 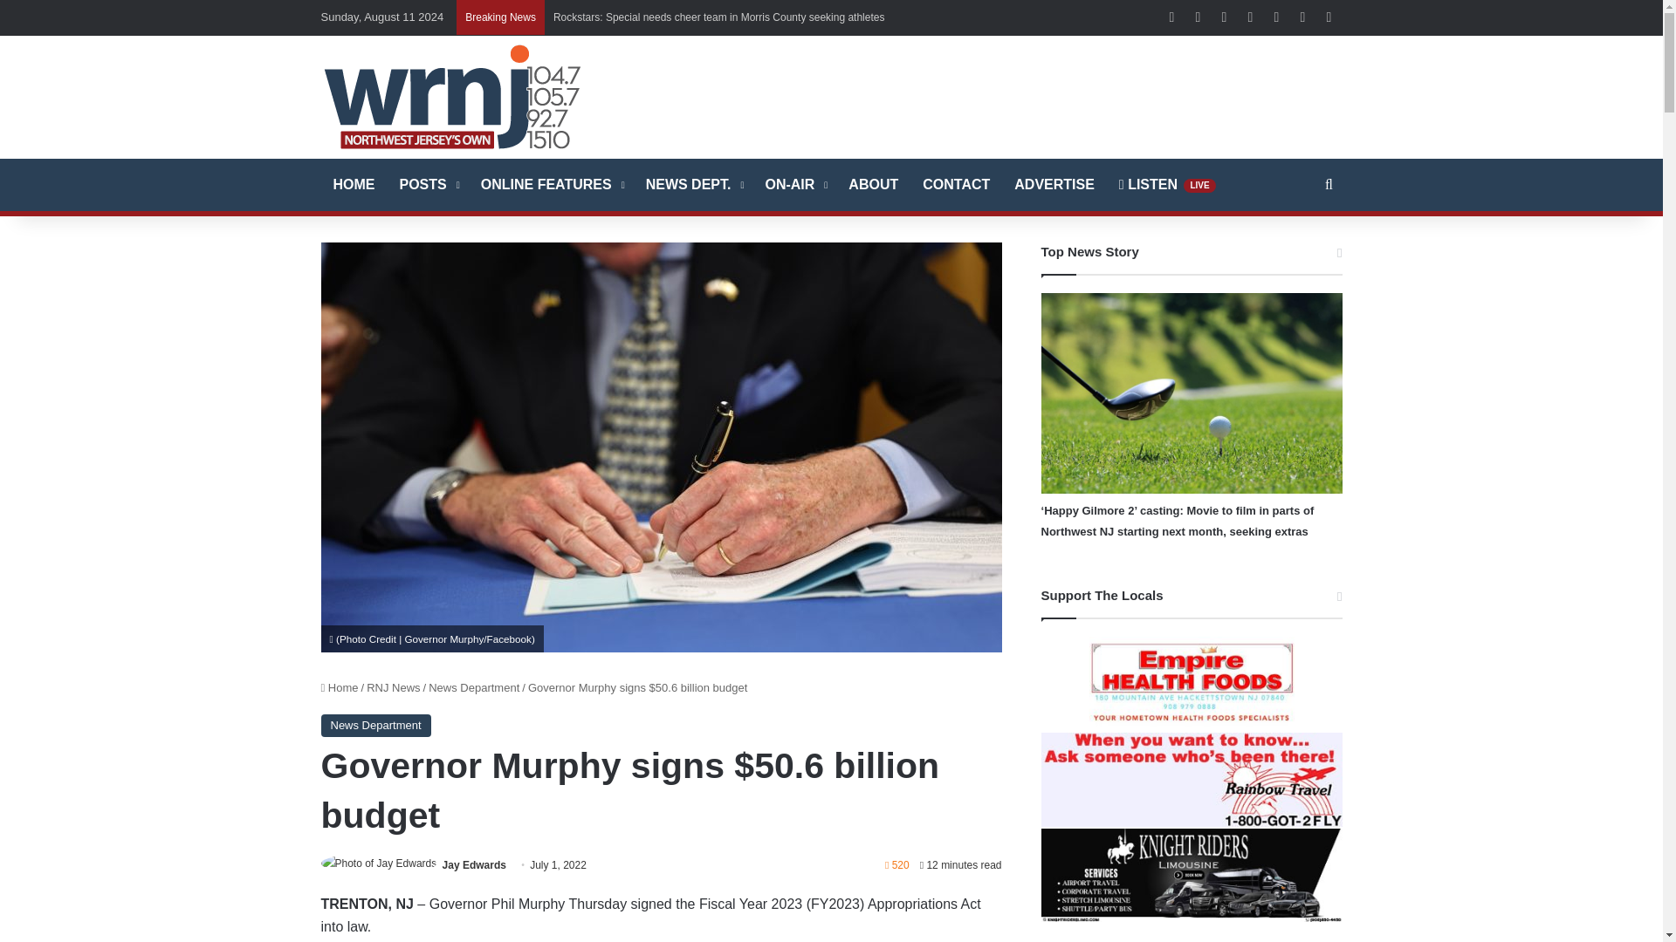 I want to click on CONTACT, so click(x=956, y=185).